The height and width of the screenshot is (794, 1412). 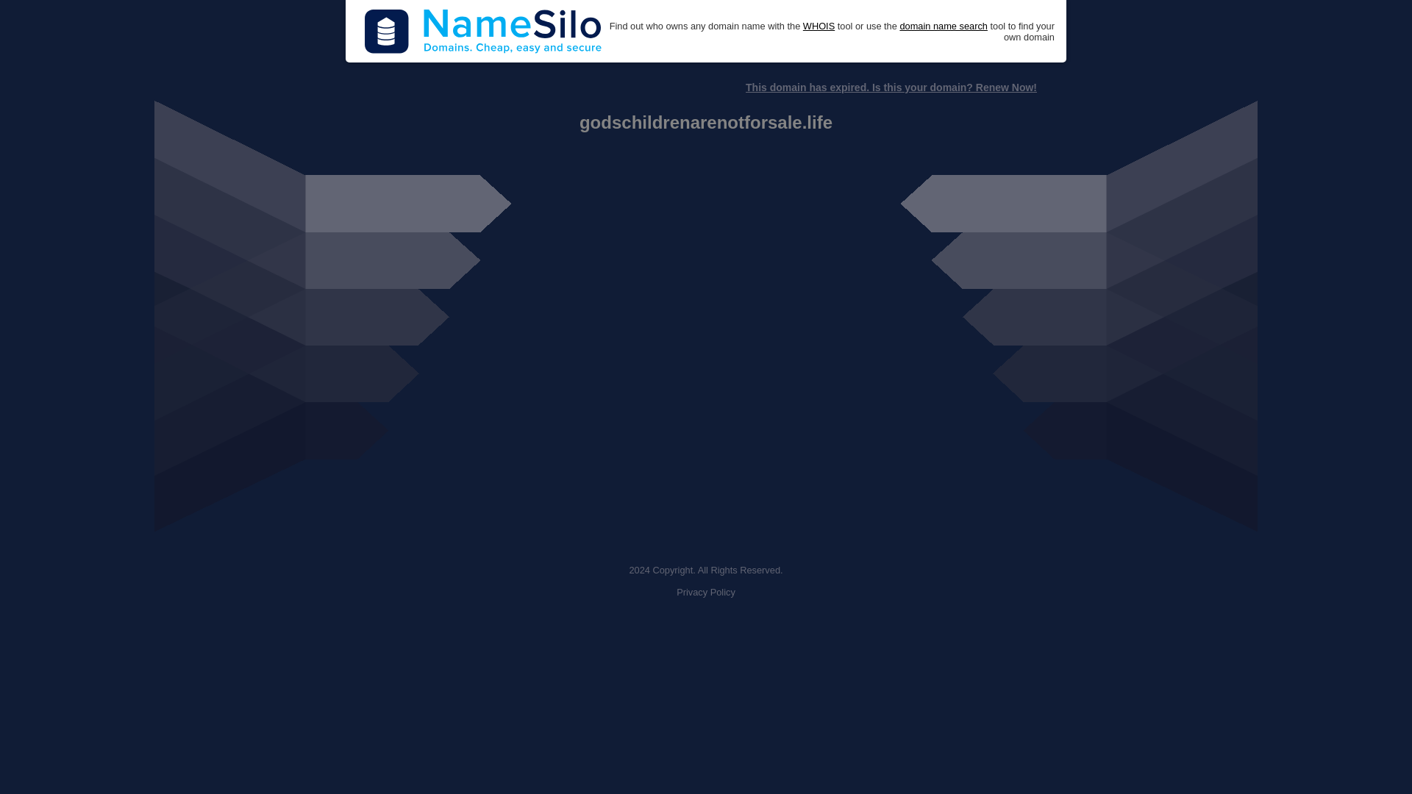 What do you see at coordinates (943, 26) in the screenshot?
I see `domain name search` at bounding box center [943, 26].